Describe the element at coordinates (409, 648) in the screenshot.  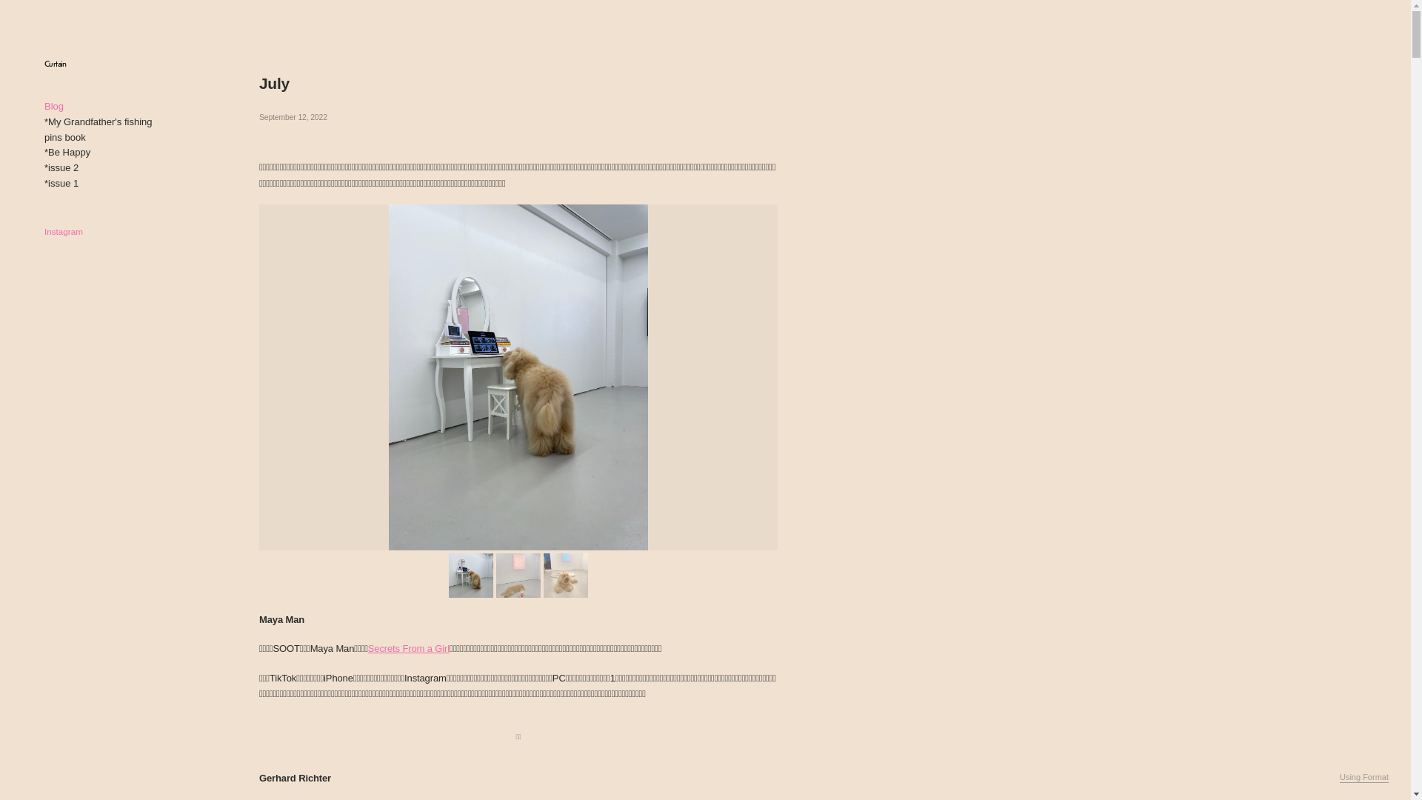
I see `Secrets From a Girl` at that location.